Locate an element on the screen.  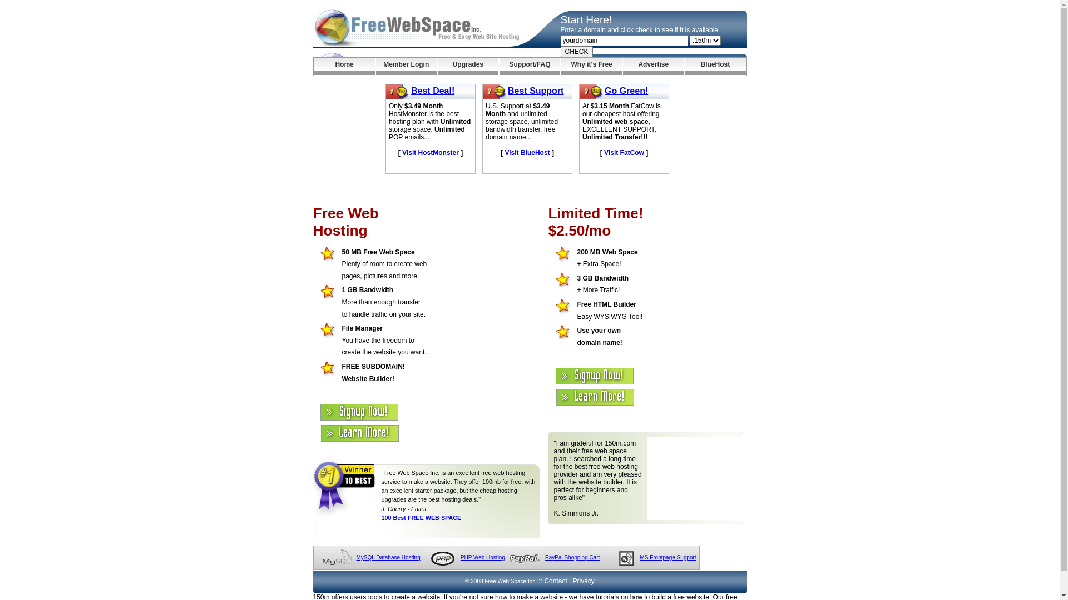
Upgrades is located at coordinates (468, 67).